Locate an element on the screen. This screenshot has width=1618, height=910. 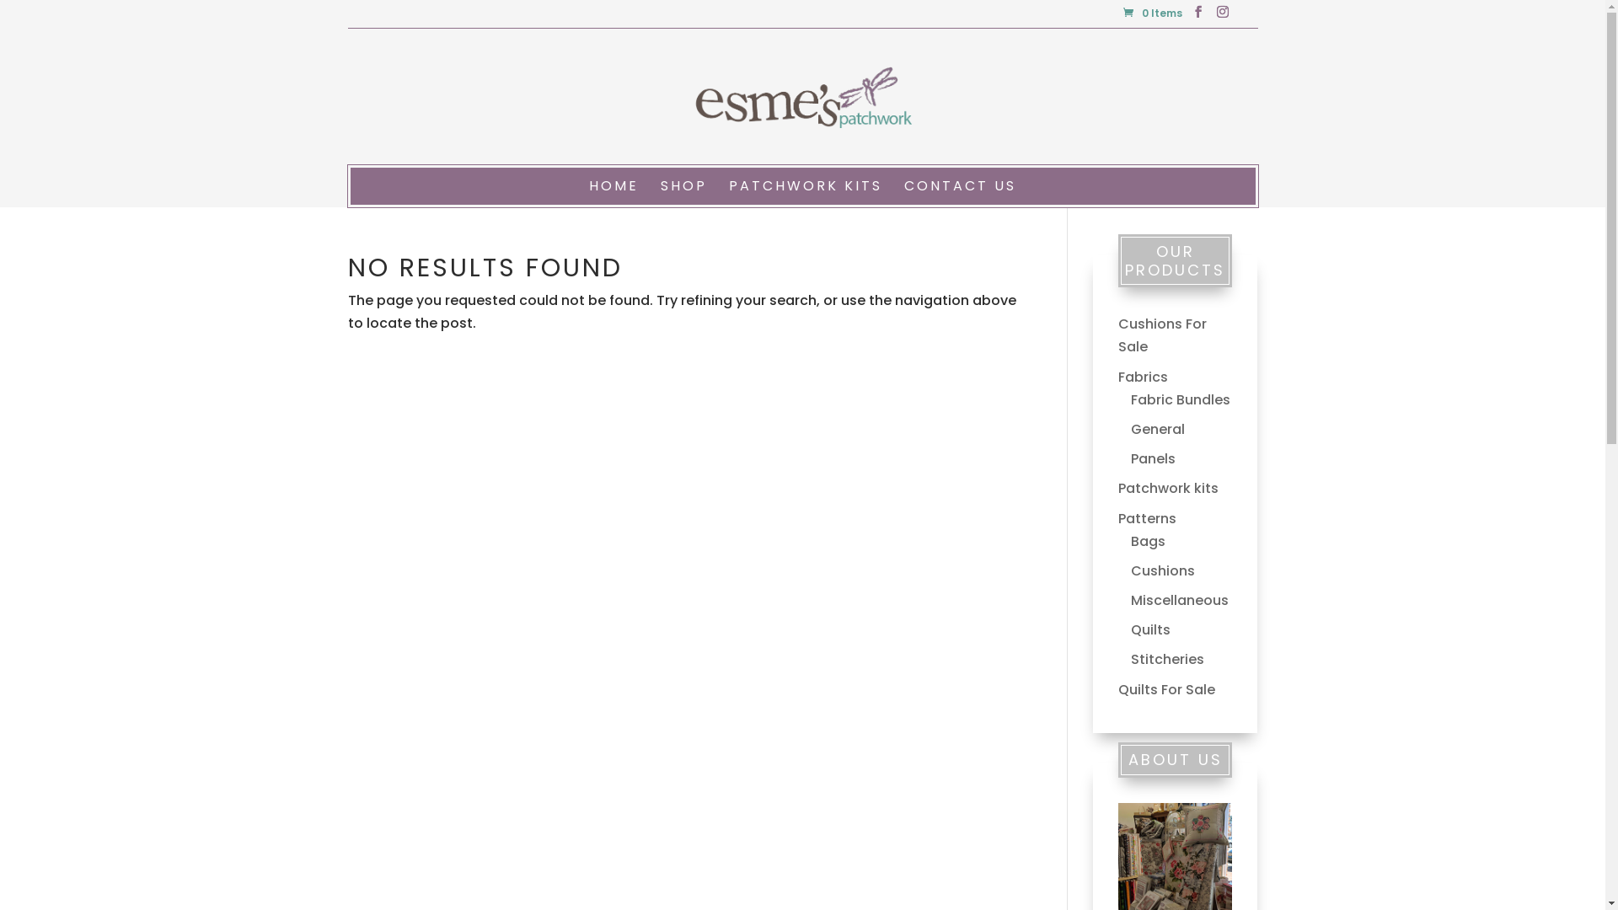
SHOP is located at coordinates (684, 192).